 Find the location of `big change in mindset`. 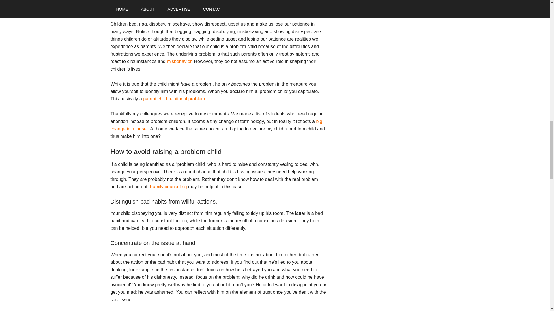

big change in mindset is located at coordinates (216, 125).